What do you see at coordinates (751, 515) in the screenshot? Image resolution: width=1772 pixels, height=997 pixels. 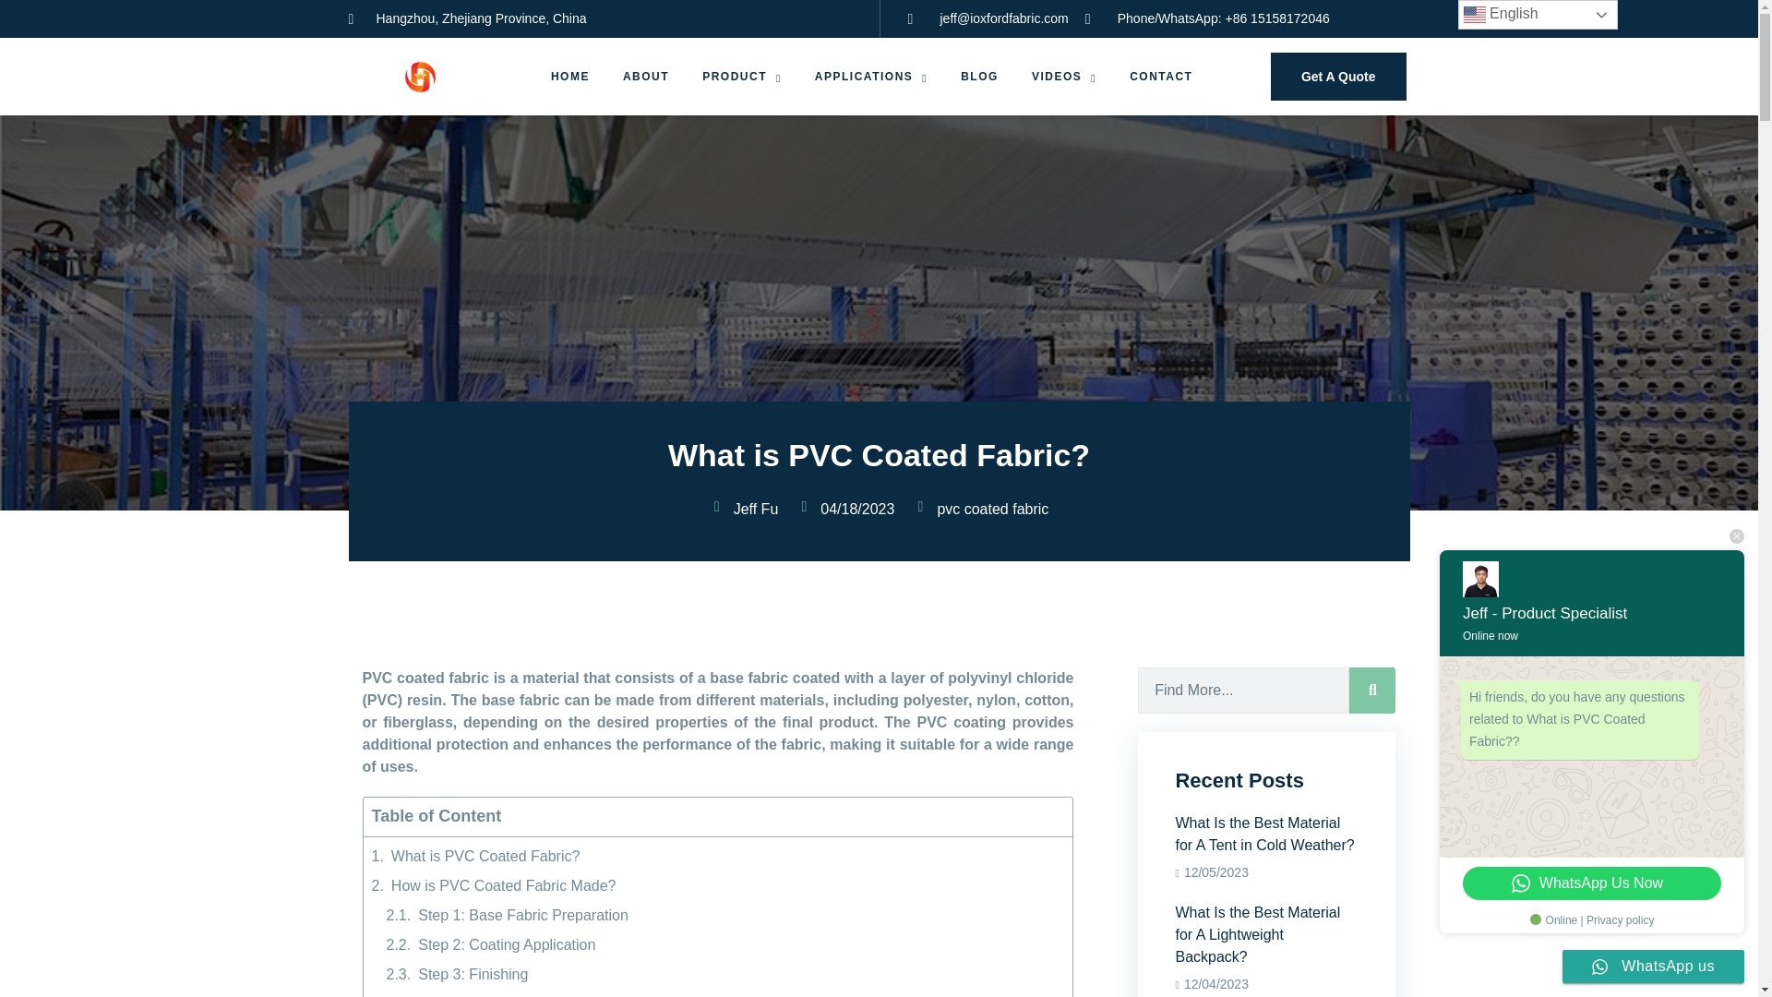 I see `Jeff Fu` at bounding box center [751, 515].